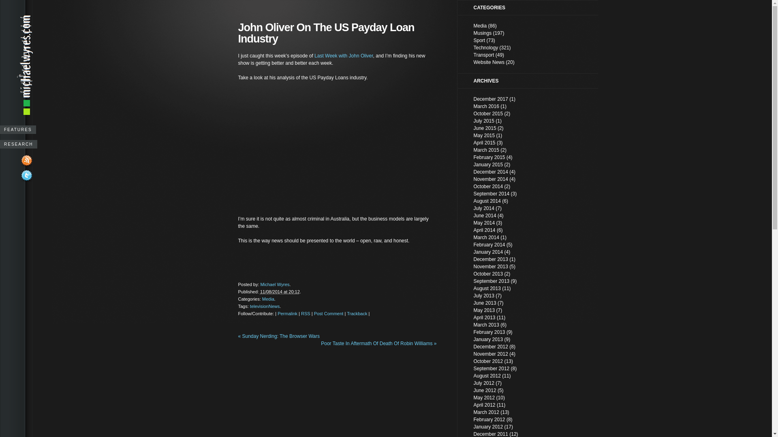  What do you see at coordinates (490, 172) in the screenshot?
I see `December 2014` at bounding box center [490, 172].